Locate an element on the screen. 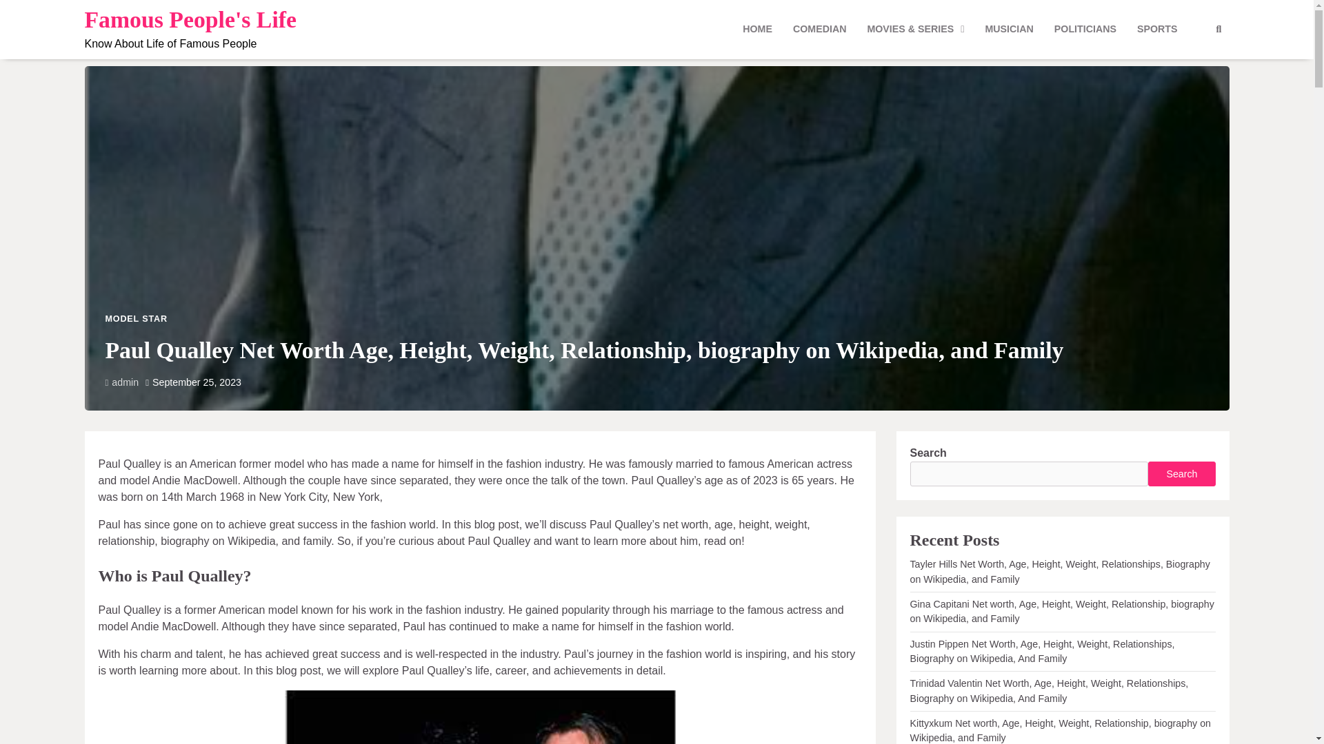 The image size is (1324, 744). MUSICIAN is located at coordinates (1008, 29).